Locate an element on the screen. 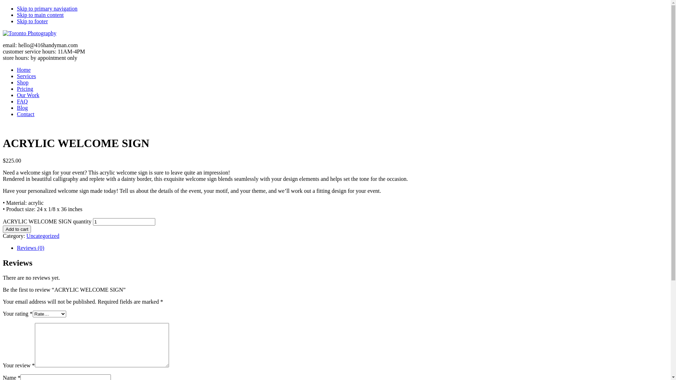 The width and height of the screenshot is (676, 380). FAQ is located at coordinates (23, 101).